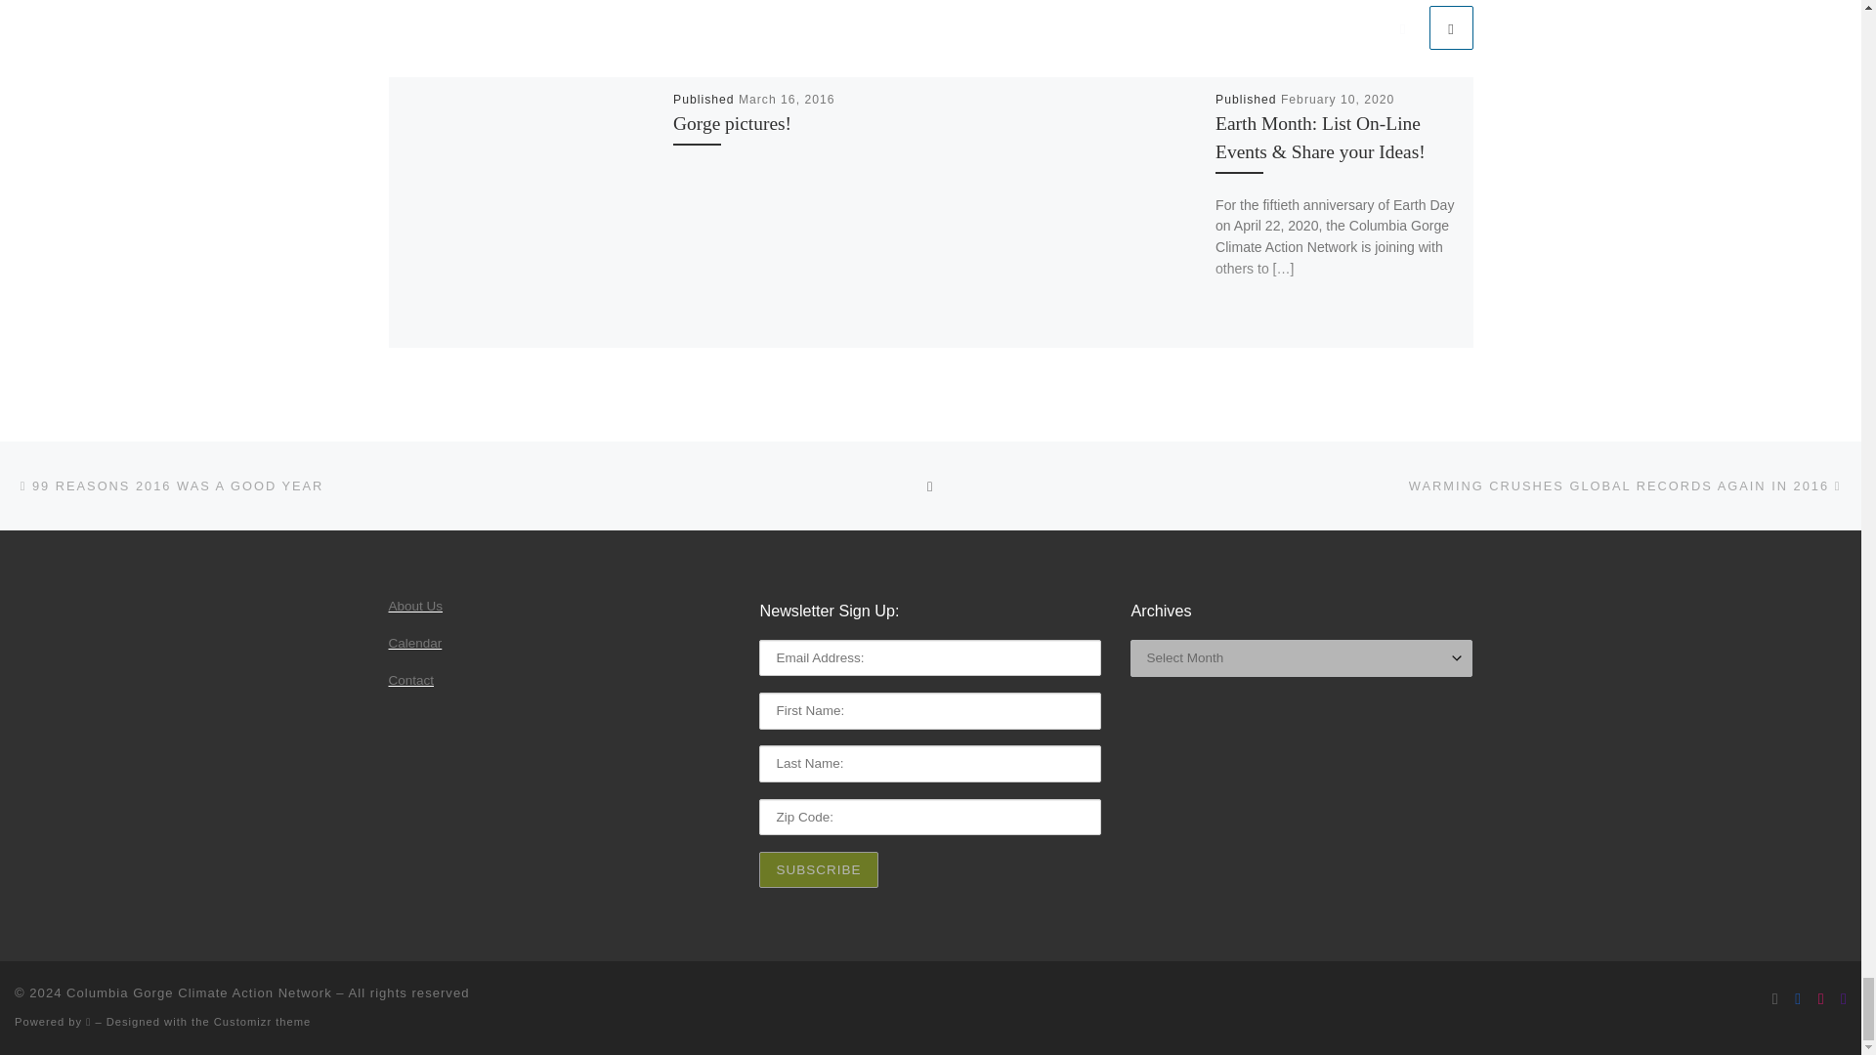  I want to click on Next related articles, so click(1450, 26).